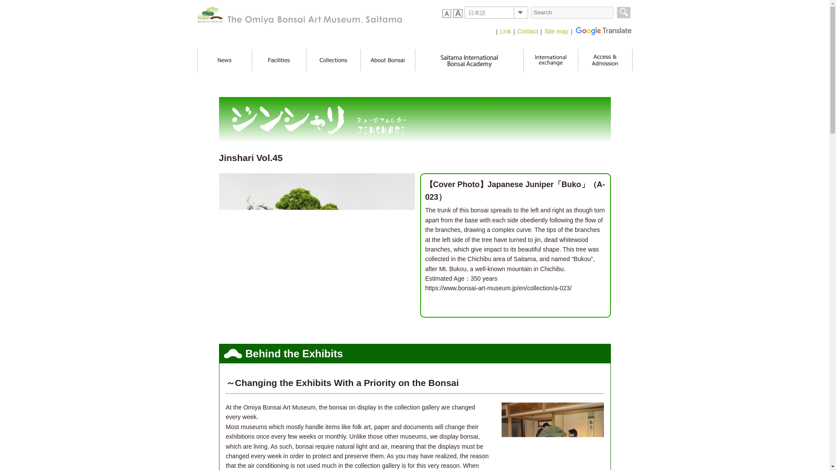 The width and height of the screenshot is (836, 470). Describe the element at coordinates (528, 31) in the screenshot. I see `Contact` at that location.